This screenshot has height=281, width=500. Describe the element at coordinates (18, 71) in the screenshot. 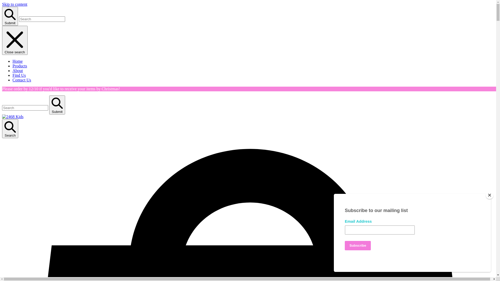

I see `About` at that location.